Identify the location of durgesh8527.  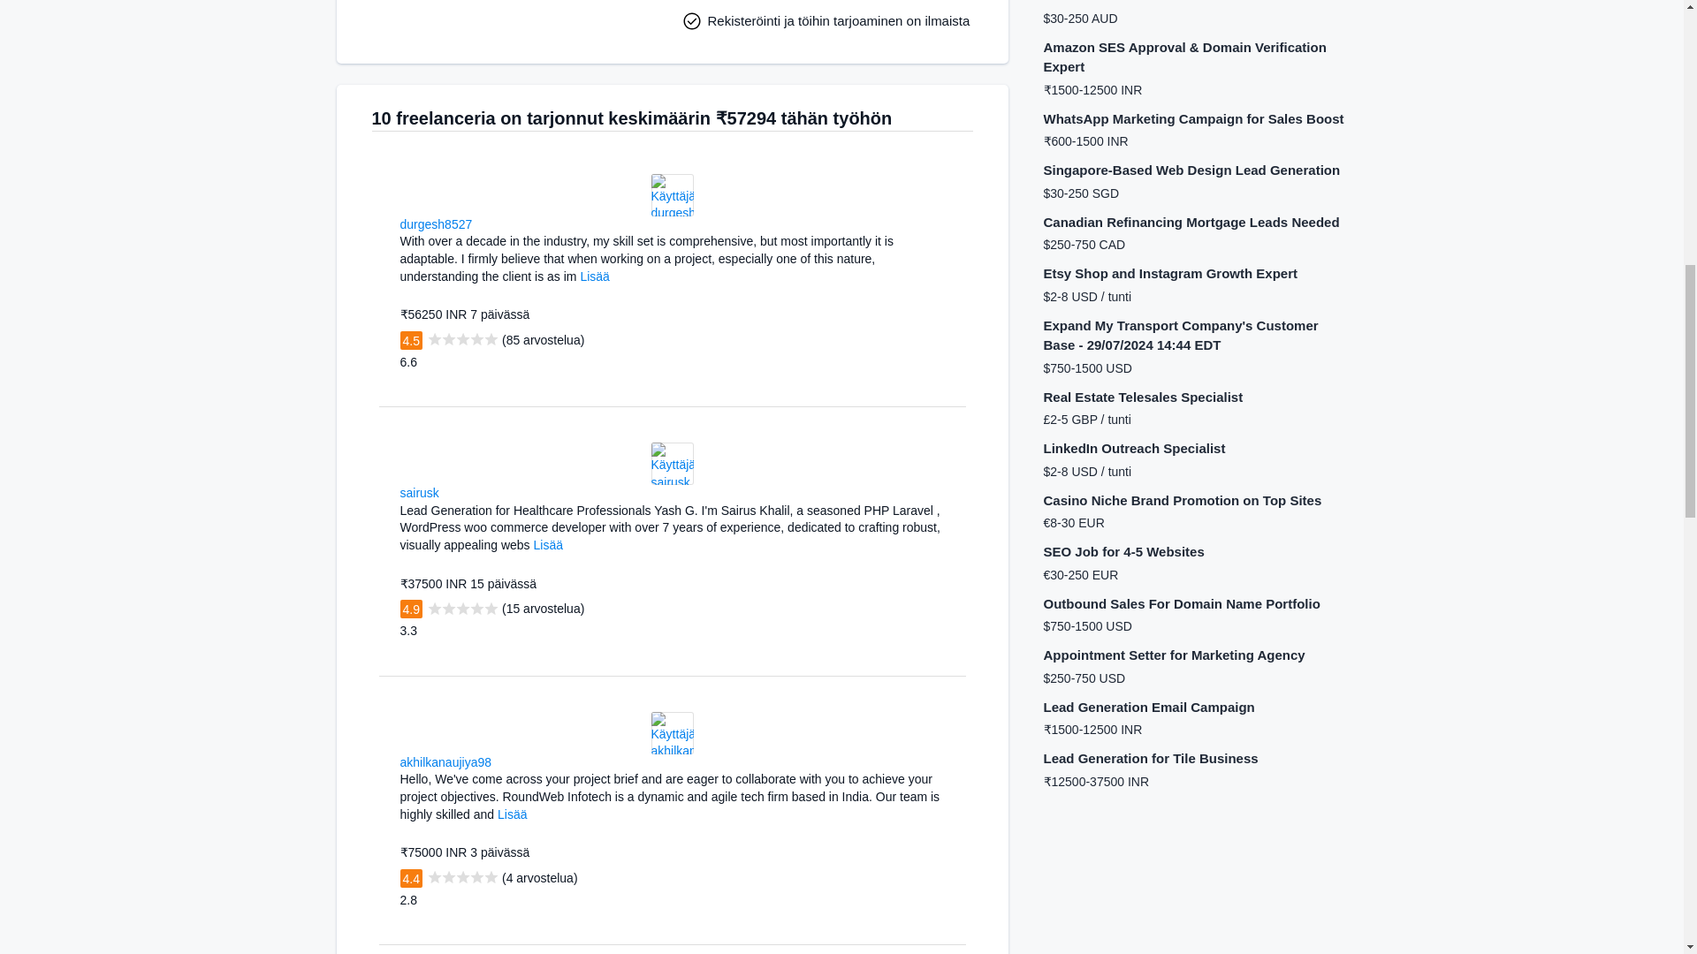
(435, 224).